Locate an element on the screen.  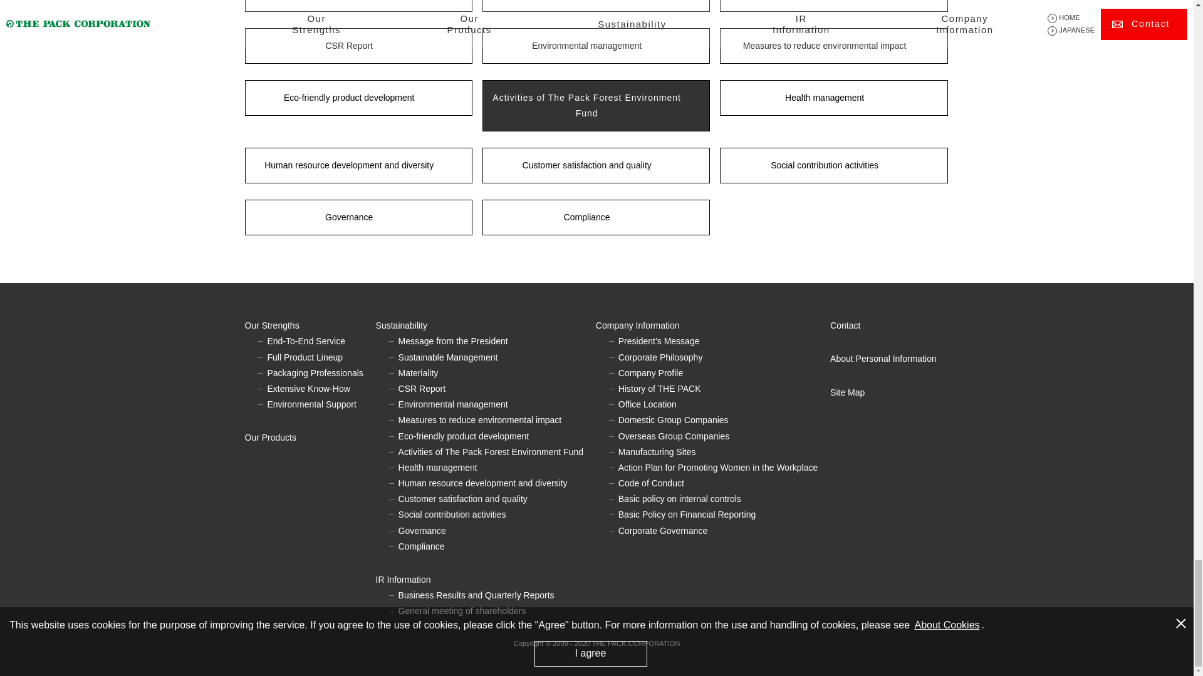
Health management is located at coordinates (833, 98).